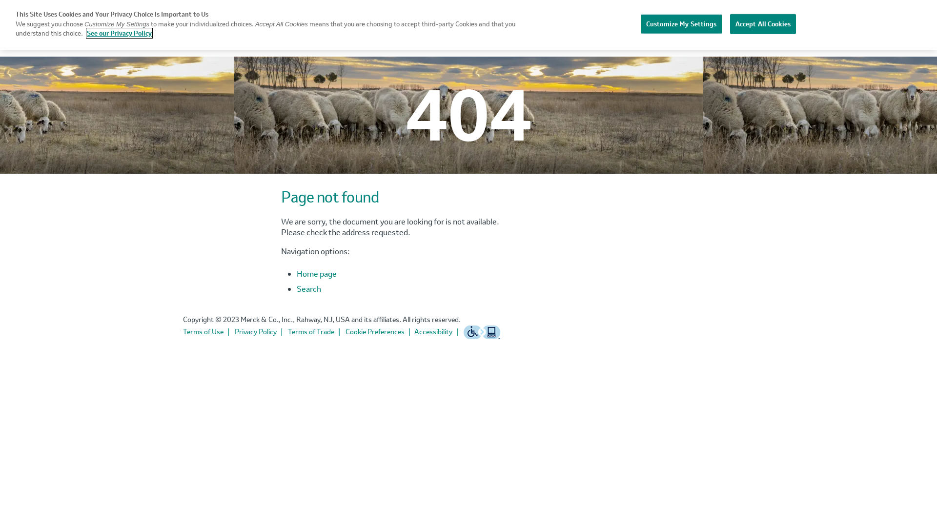  Describe the element at coordinates (208, 332) in the screenshot. I see `Terms of Use` at that location.